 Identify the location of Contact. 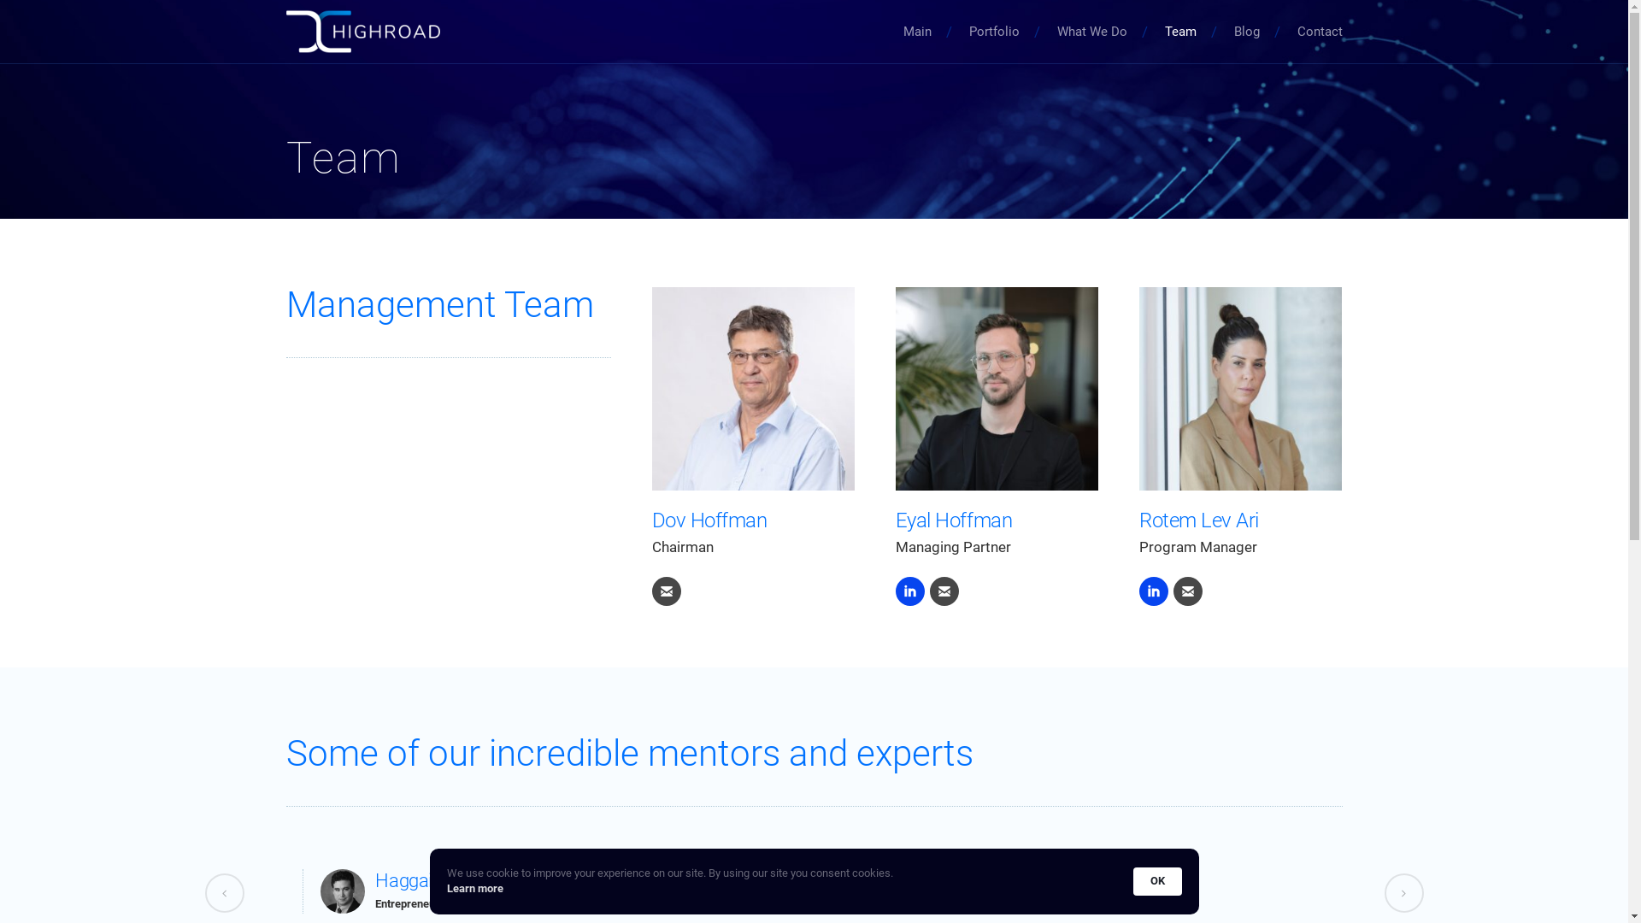
(1320, 32).